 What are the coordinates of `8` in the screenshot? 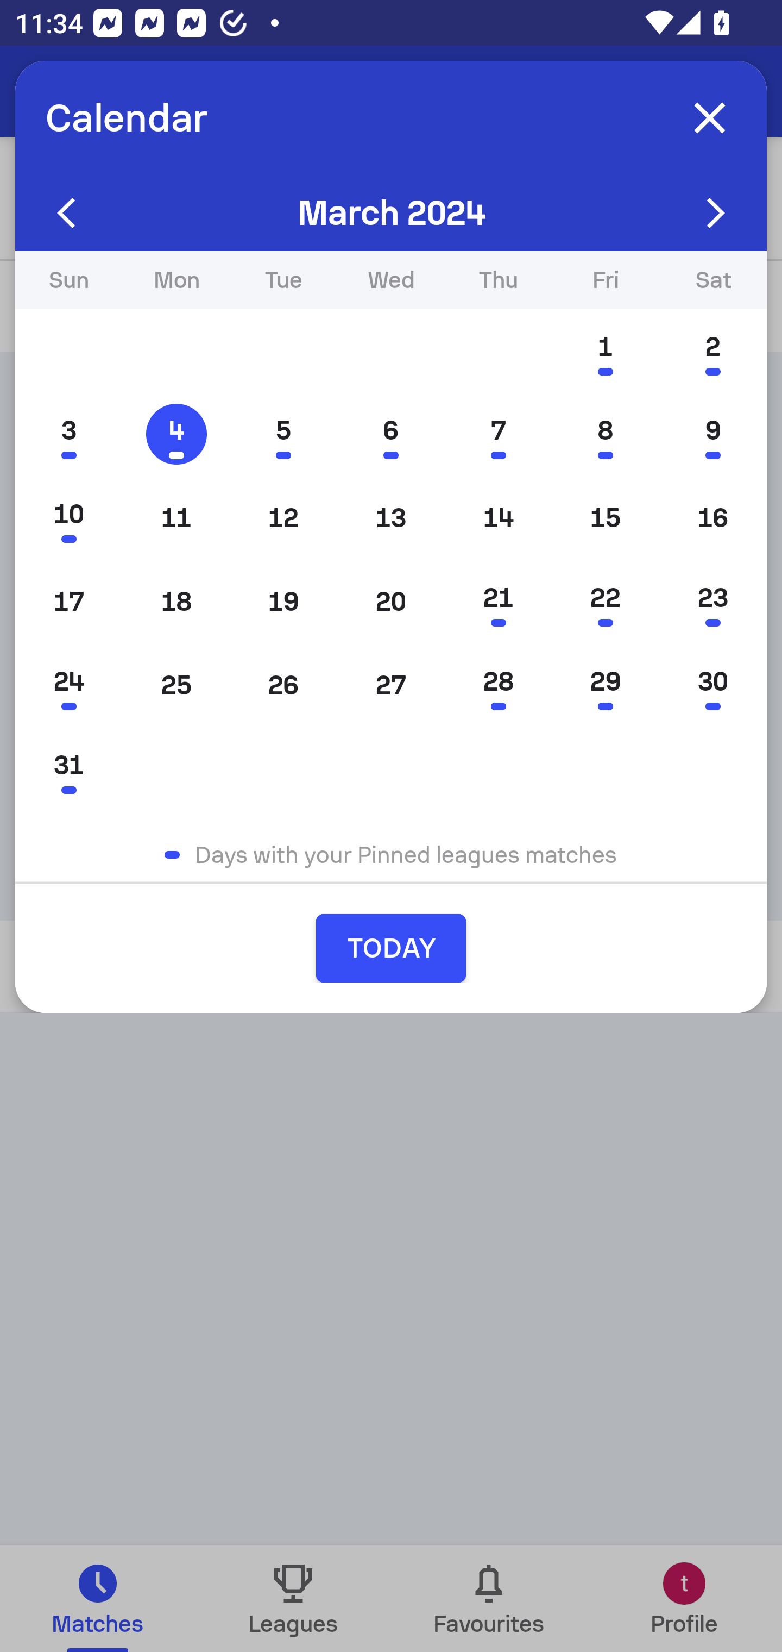 It's located at (605, 434).